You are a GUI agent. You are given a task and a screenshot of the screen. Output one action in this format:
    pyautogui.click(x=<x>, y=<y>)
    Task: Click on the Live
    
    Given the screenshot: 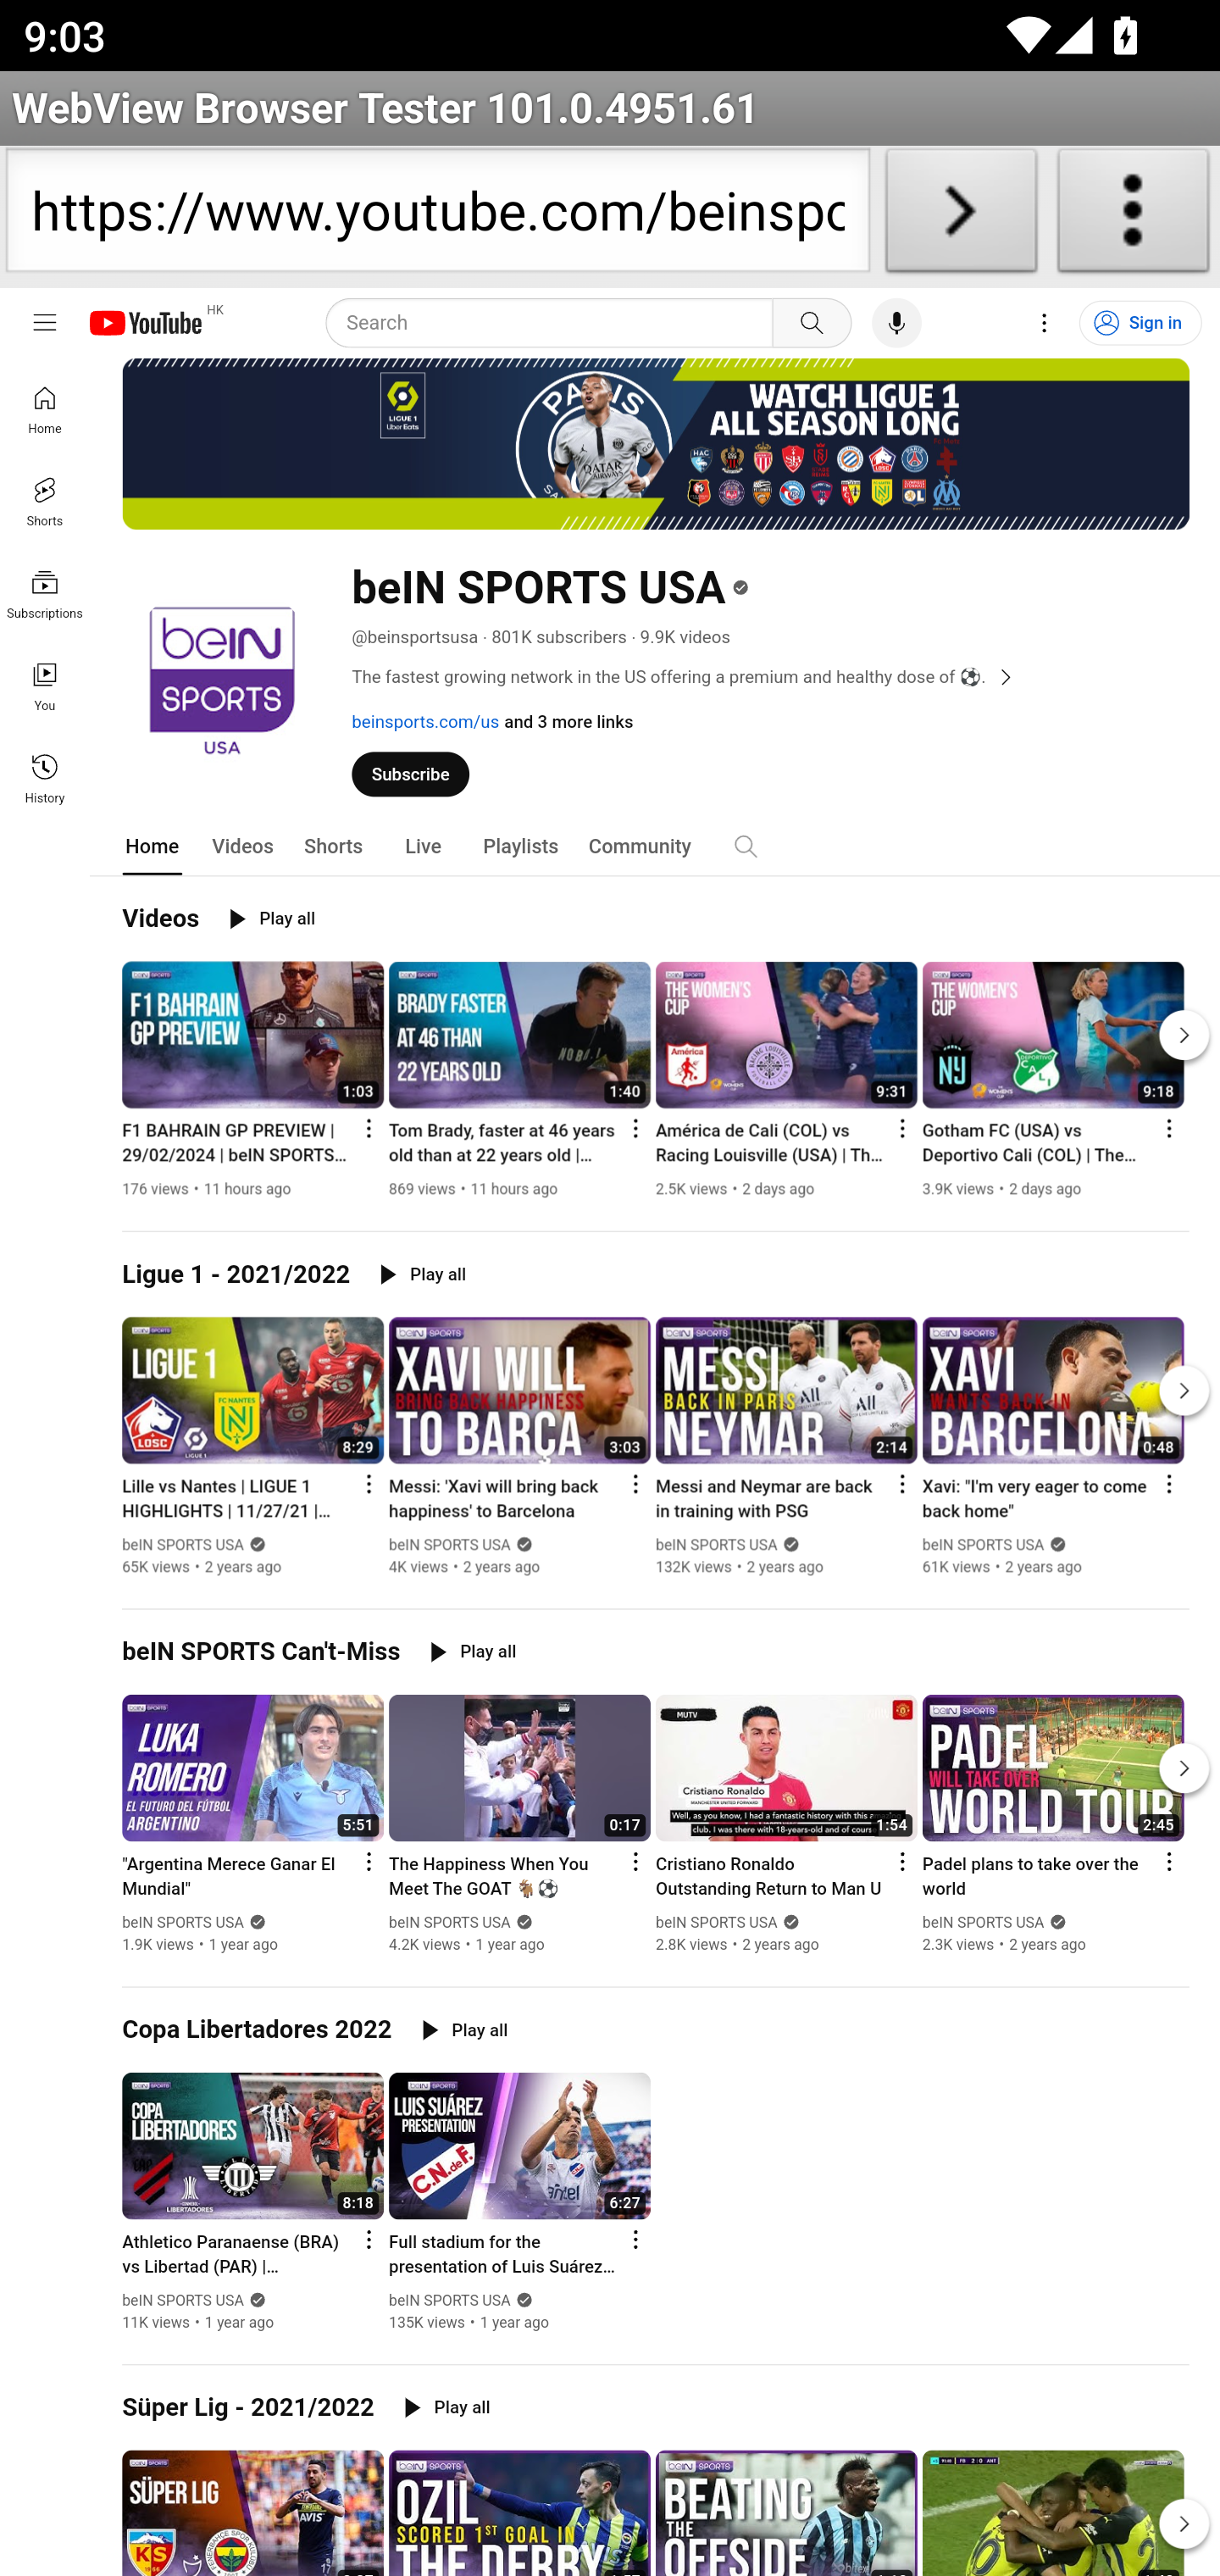 What is the action you would take?
    pyautogui.click(x=423, y=844)
    